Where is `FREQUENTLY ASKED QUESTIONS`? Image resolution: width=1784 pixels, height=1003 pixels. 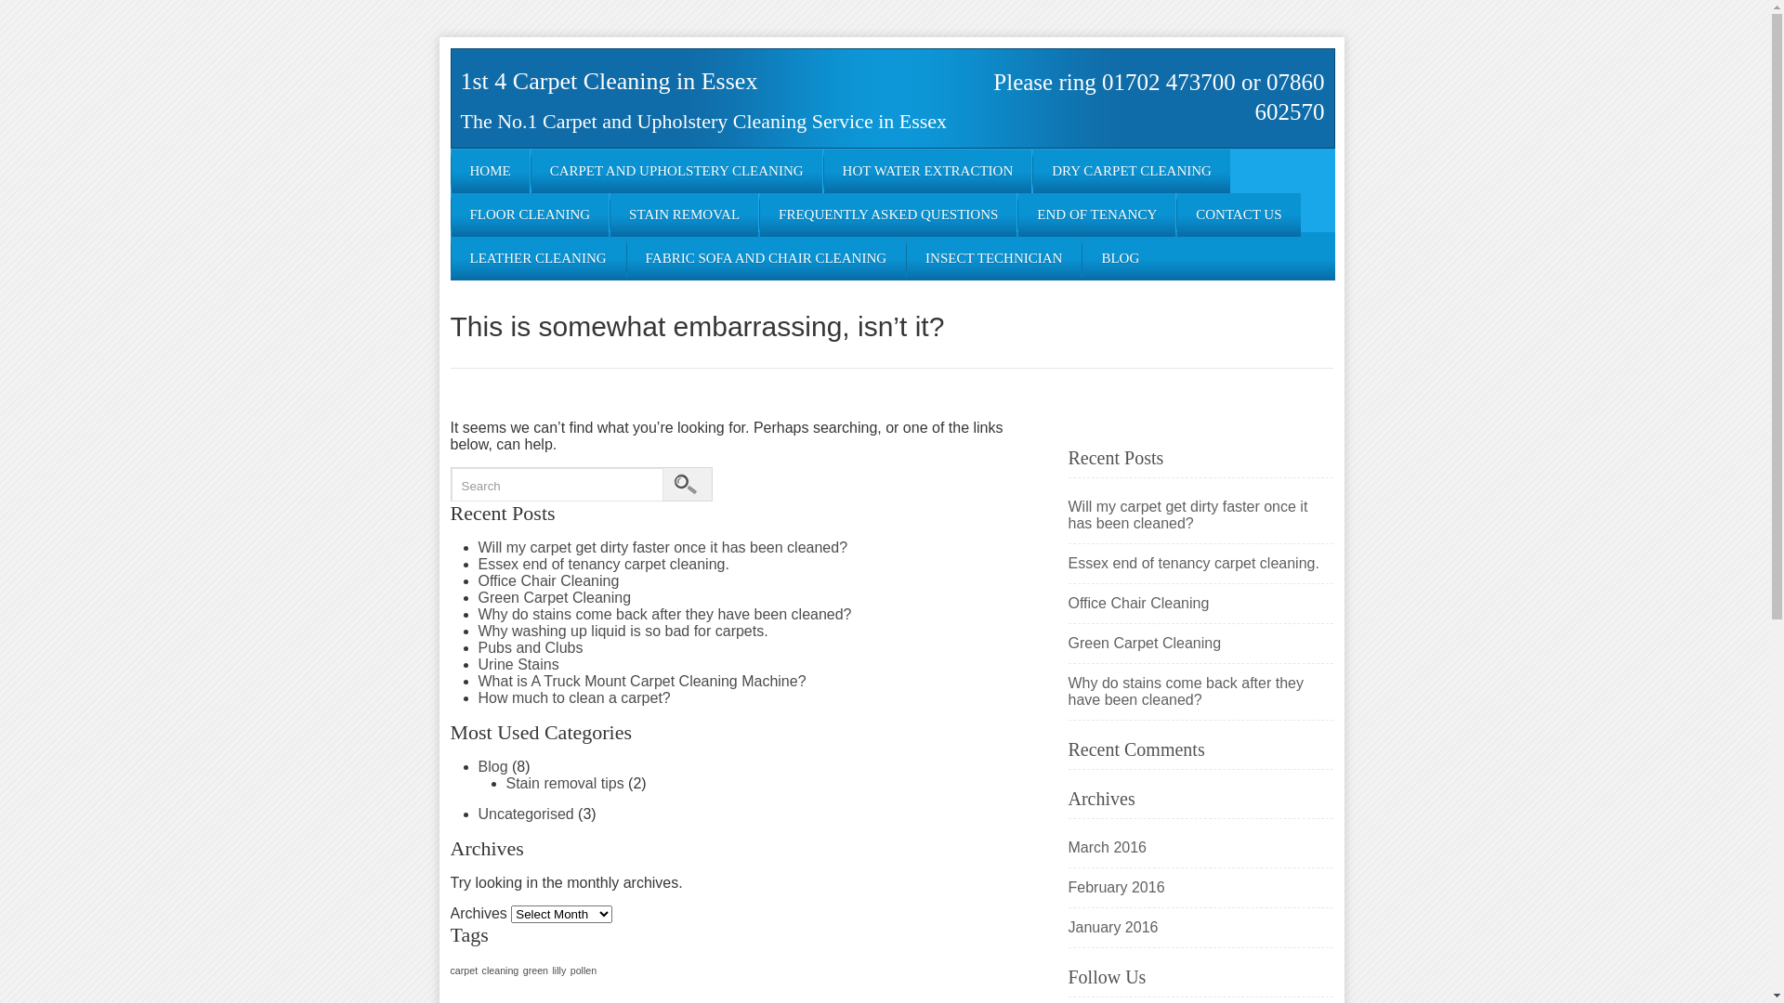
FREQUENTLY ASKED QUESTIONS is located at coordinates (888, 215).